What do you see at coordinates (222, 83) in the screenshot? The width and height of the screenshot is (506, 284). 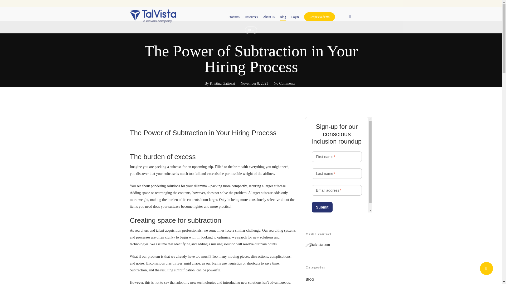 I see `Posts by Kristina Gattozzi` at bounding box center [222, 83].